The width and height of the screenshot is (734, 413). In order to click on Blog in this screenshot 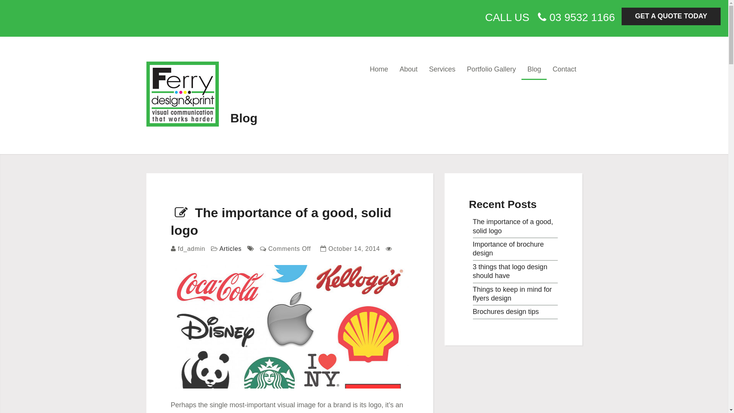, I will do `click(534, 71)`.